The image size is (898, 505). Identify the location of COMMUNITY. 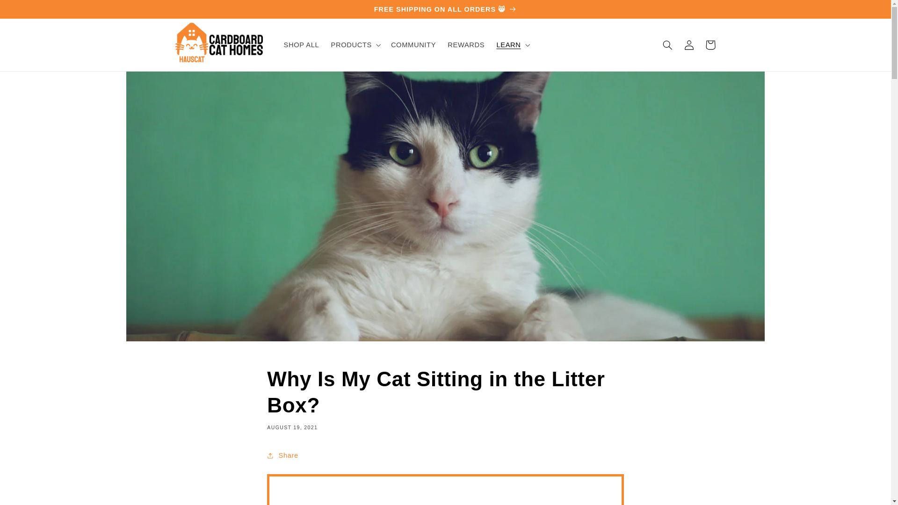
(413, 45).